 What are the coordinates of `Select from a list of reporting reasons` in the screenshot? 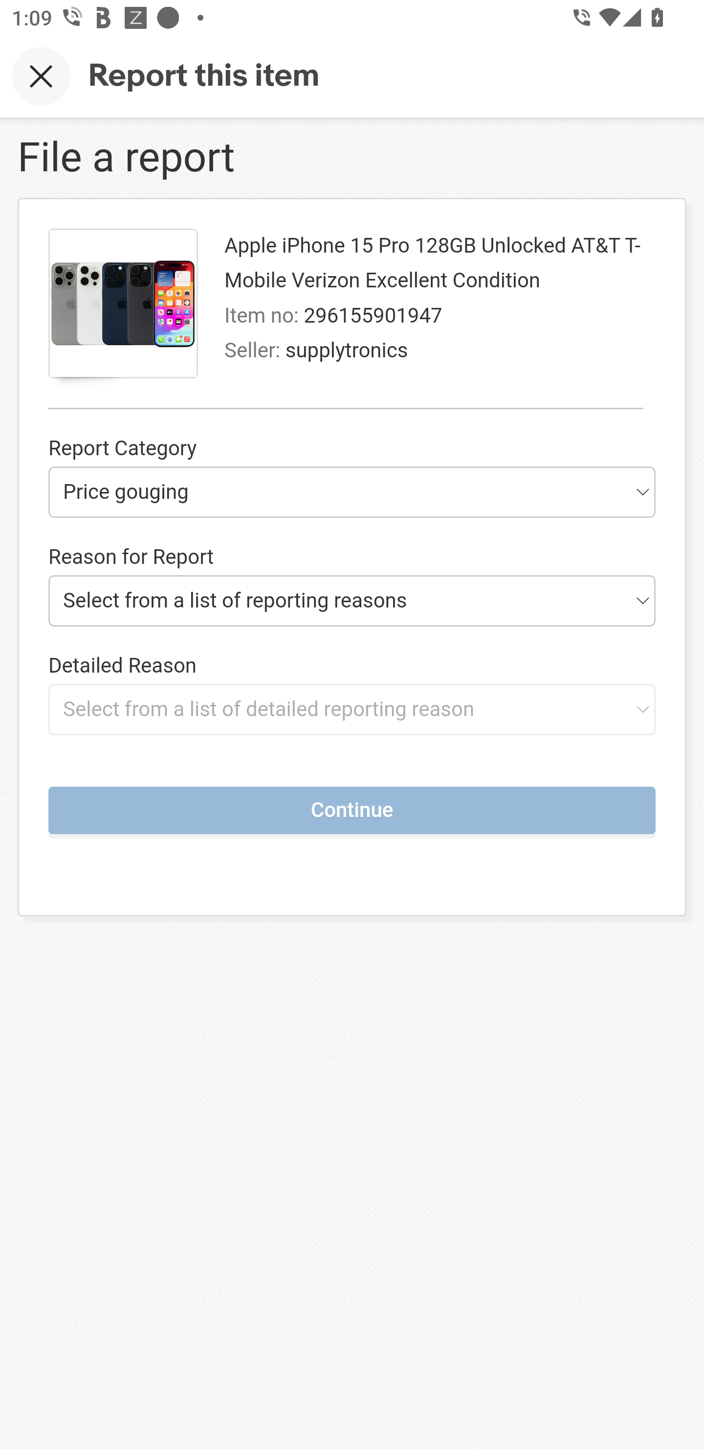 It's located at (352, 600).